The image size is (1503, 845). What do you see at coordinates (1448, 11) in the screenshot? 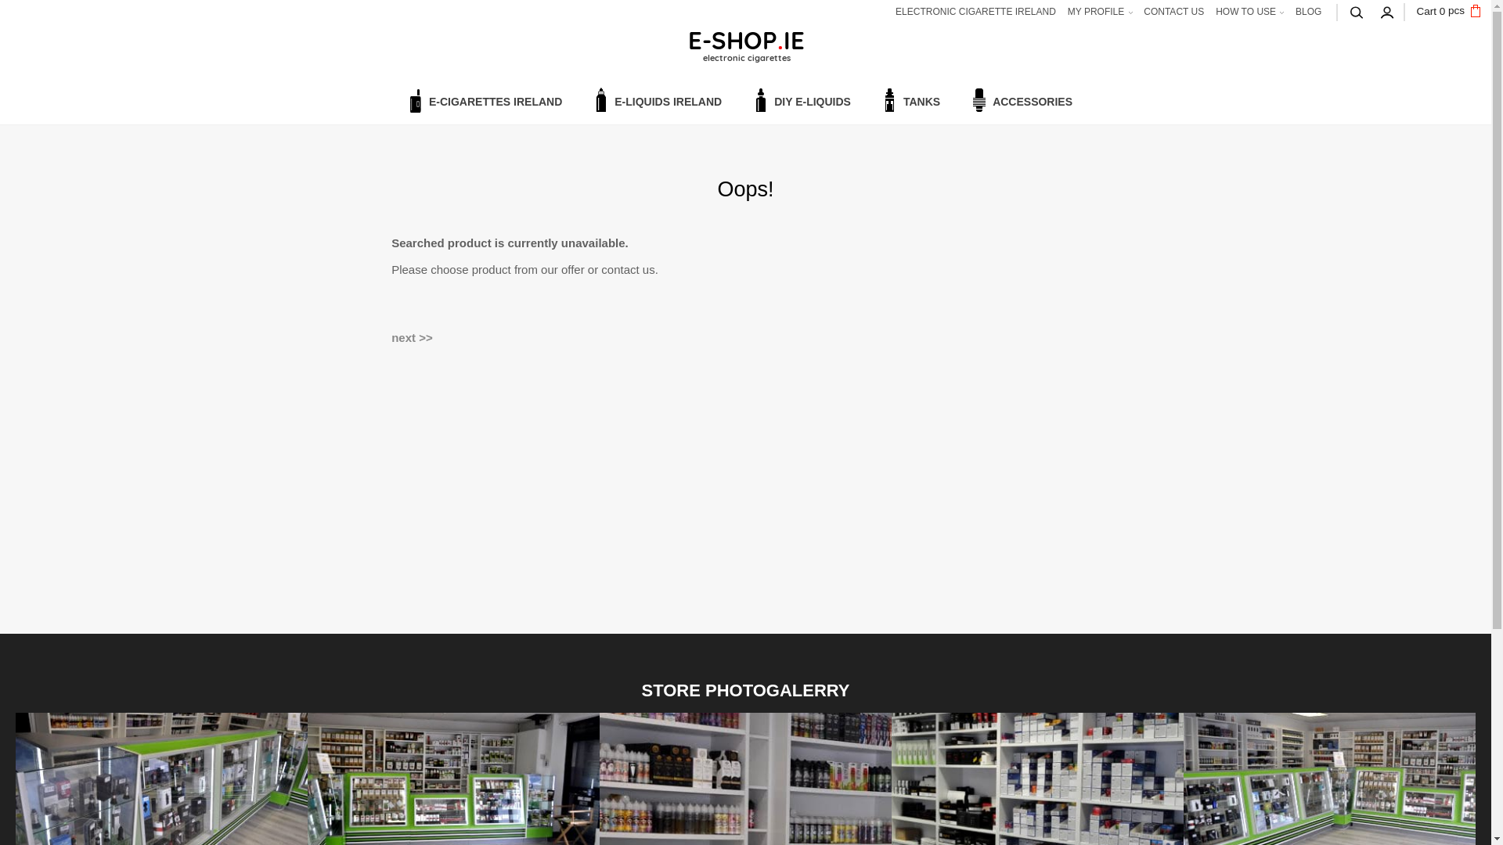
I see `Cart 0 pcs` at bounding box center [1448, 11].